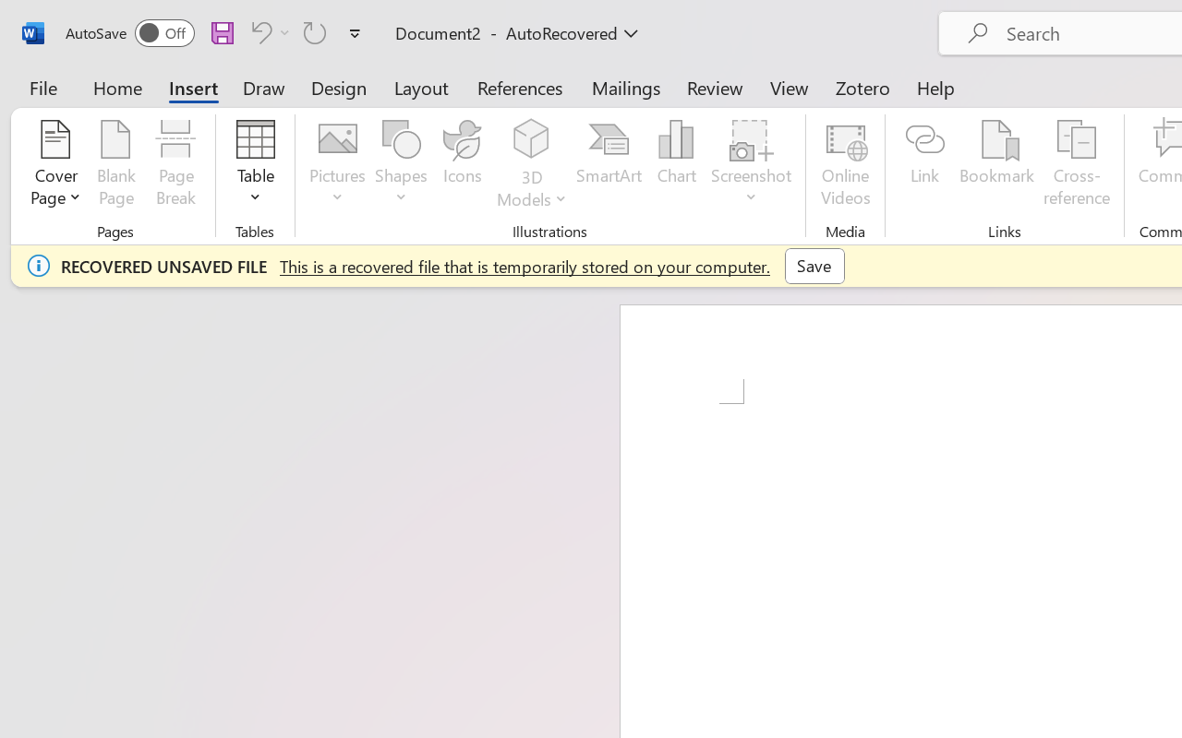 Image resolution: width=1182 pixels, height=738 pixels. Describe the element at coordinates (462, 166) in the screenshot. I see `Icons` at that location.